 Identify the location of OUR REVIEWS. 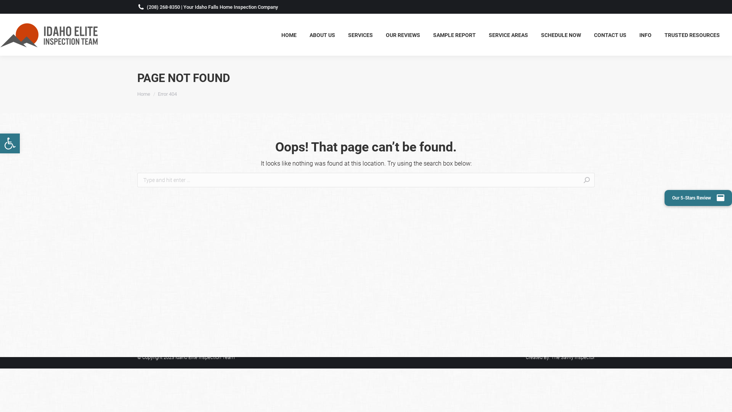
(403, 35).